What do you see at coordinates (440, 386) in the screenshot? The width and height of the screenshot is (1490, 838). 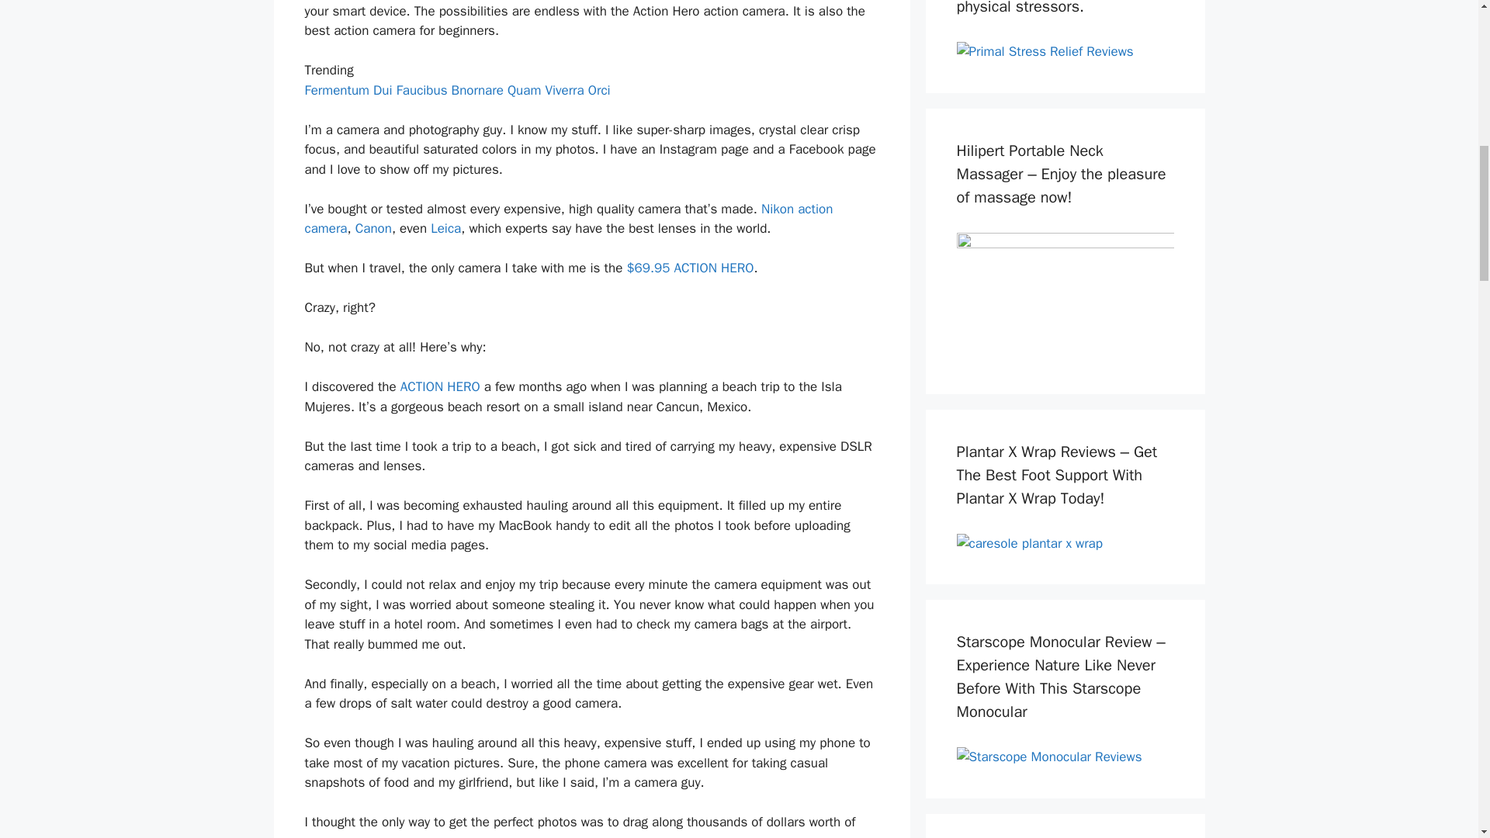 I see `ACTION HERO` at bounding box center [440, 386].